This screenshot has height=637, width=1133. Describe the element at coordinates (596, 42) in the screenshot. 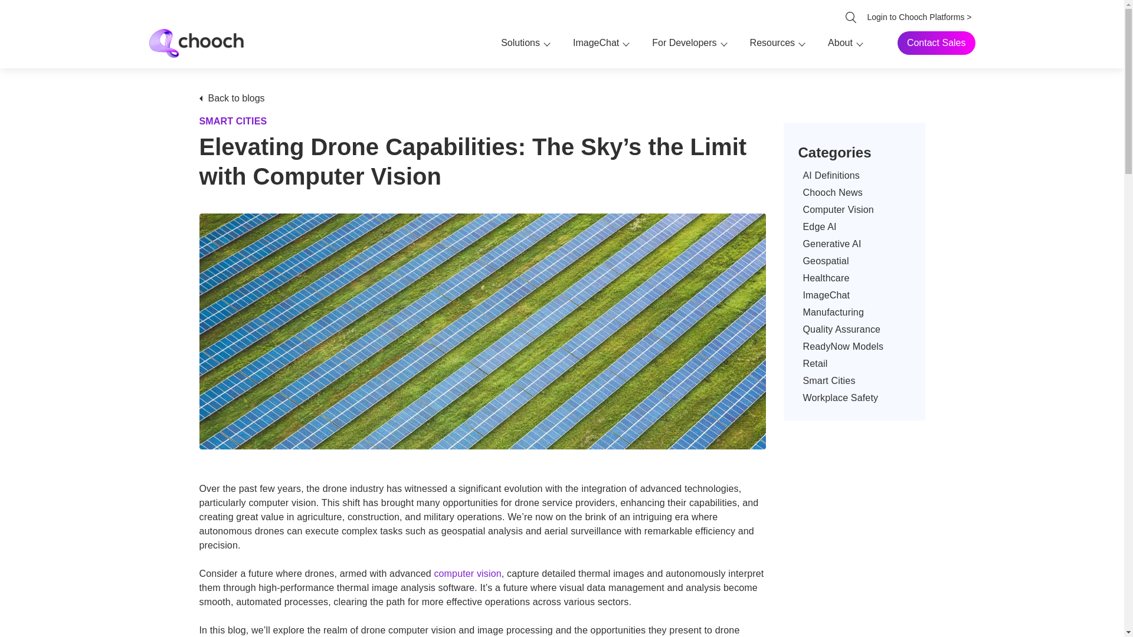

I see `ImageChat` at that location.